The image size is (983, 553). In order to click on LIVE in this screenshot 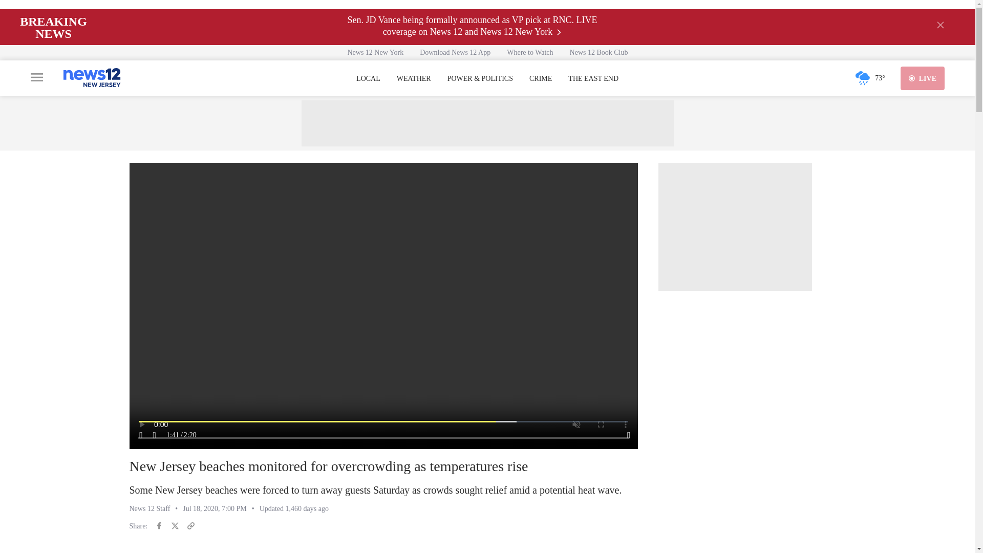, I will do `click(923, 78)`.